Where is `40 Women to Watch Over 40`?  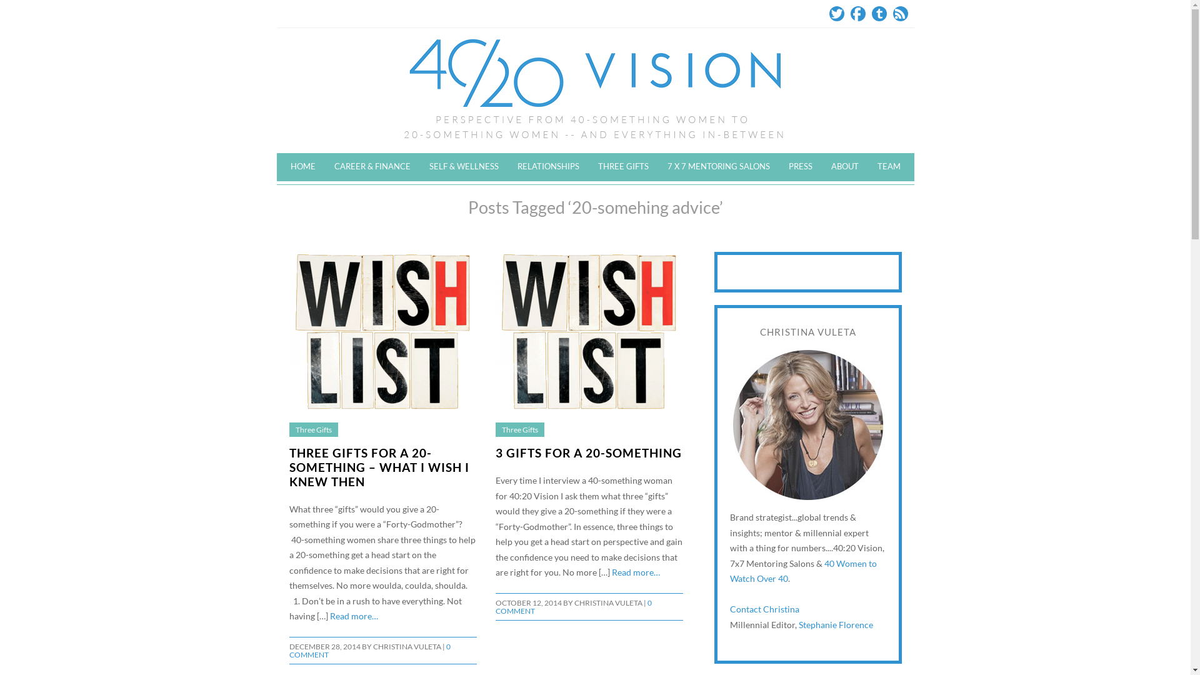
40 Women to Watch Over 40 is located at coordinates (804, 571).